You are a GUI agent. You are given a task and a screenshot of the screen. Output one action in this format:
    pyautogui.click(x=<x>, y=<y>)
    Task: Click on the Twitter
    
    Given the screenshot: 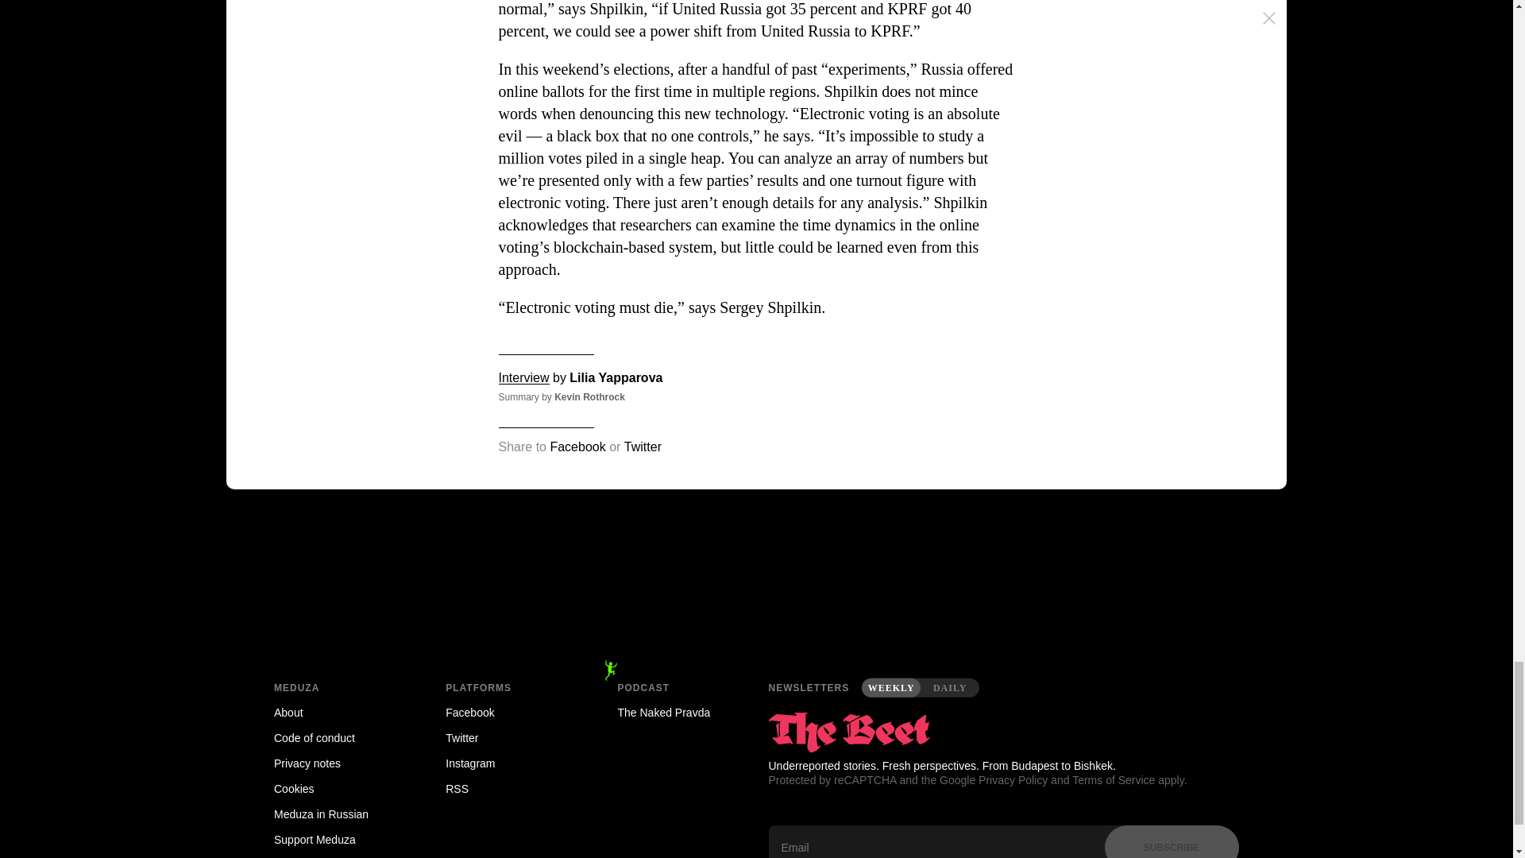 What is the action you would take?
    pyautogui.click(x=508, y=737)
    